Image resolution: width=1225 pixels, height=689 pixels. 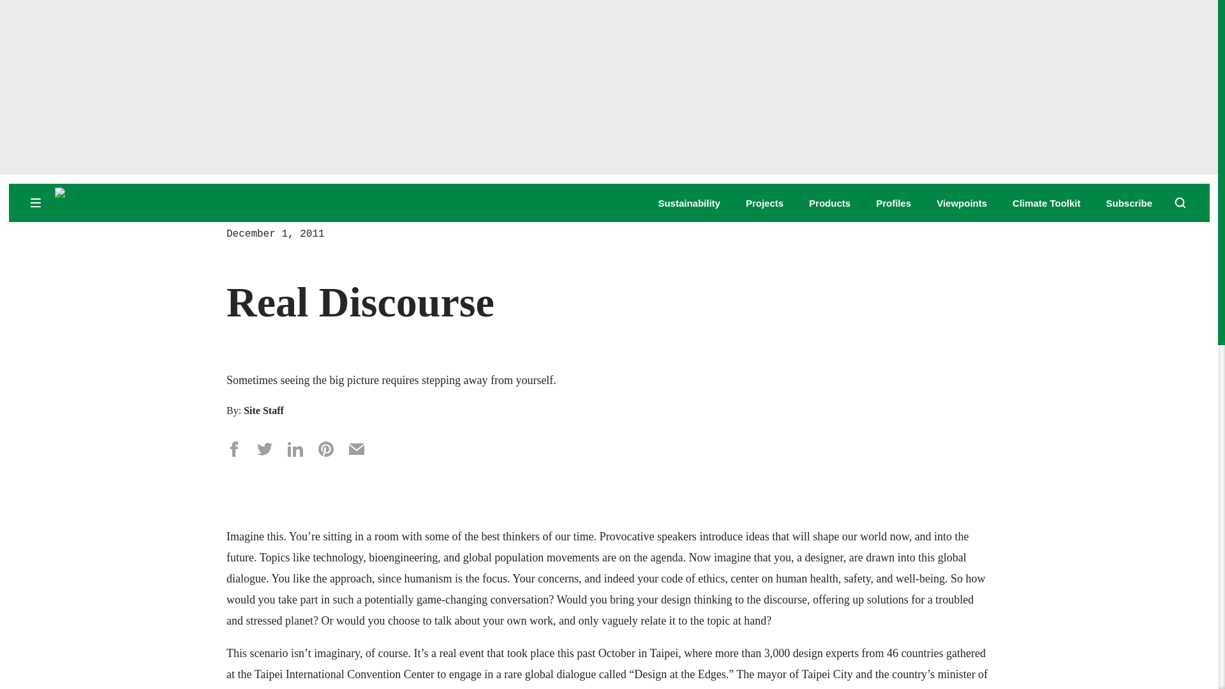 What do you see at coordinates (153, 202) in the screenshot?
I see `METROPOLIS` at bounding box center [153, 202].